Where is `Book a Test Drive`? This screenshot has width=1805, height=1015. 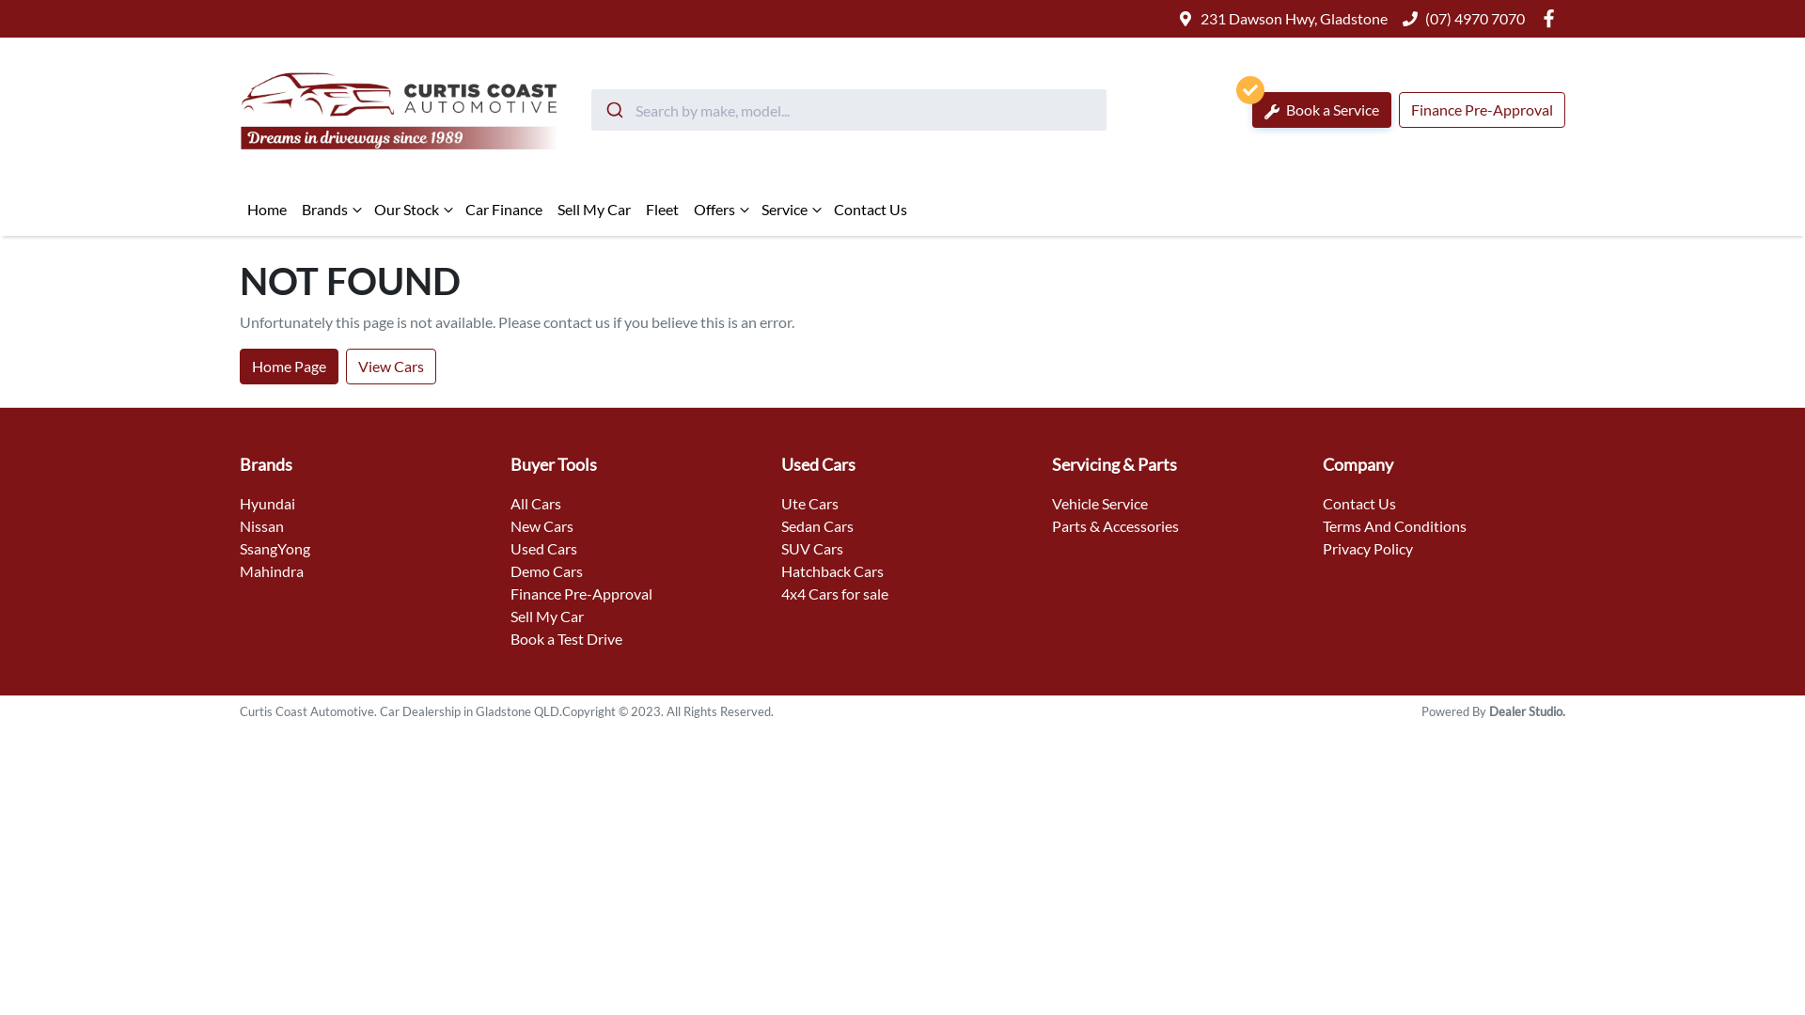 Book a Test Drive is located at coordinates (566, 639).